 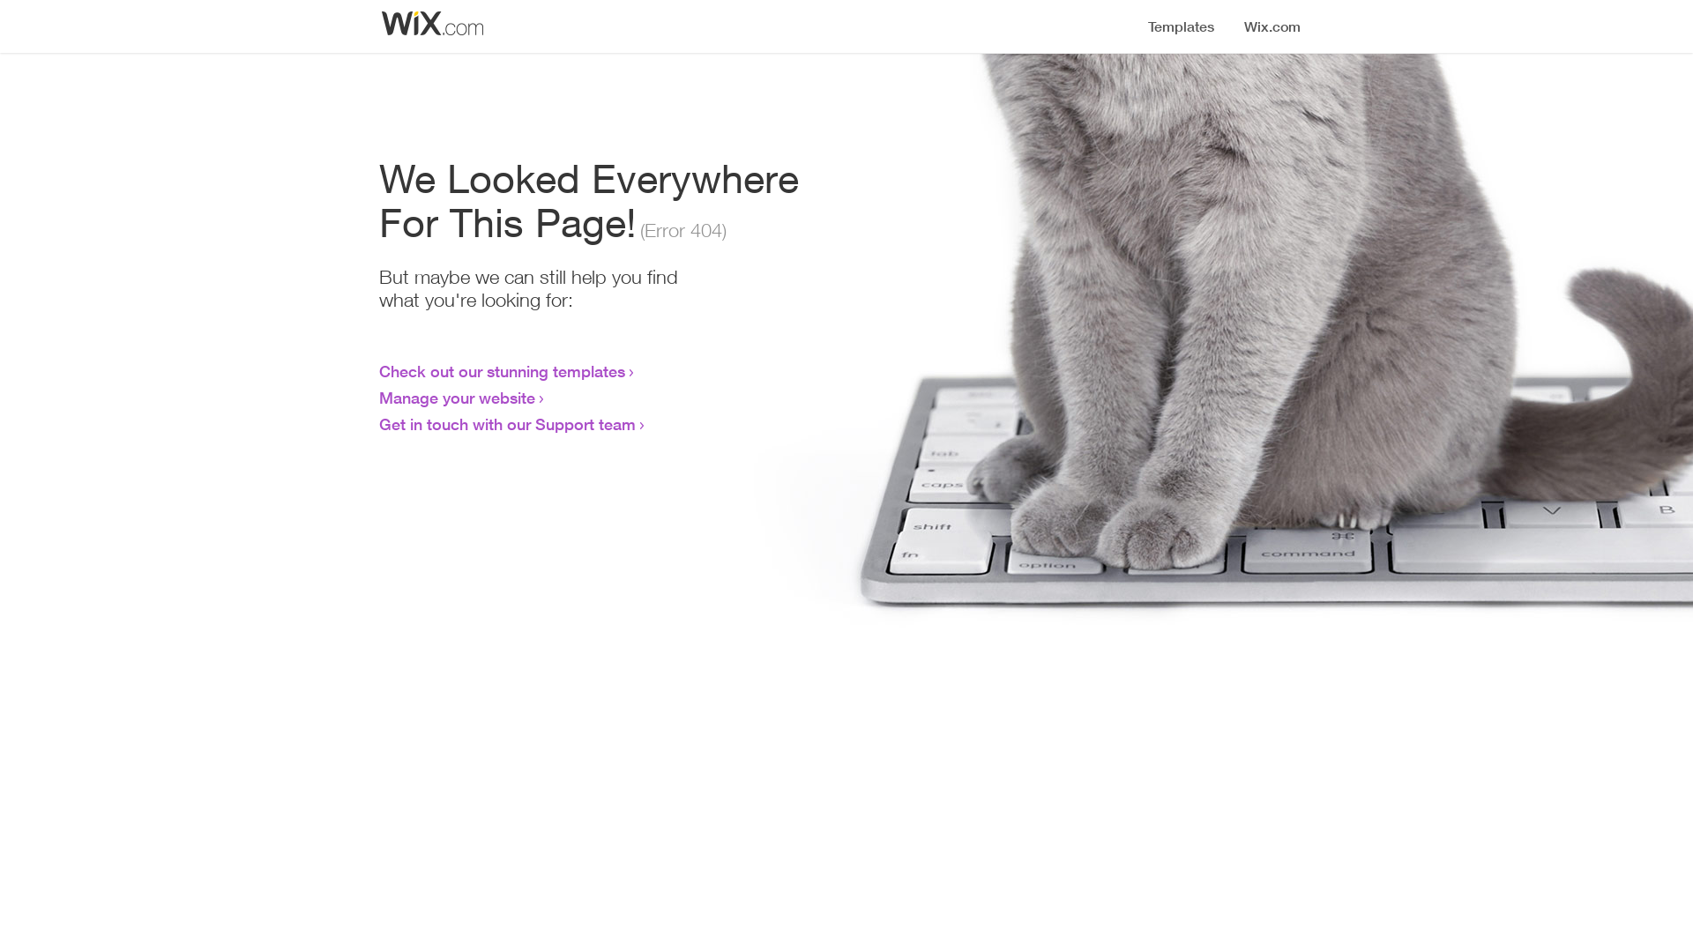 I want to click on Check out our stunning templates, so click(x=503, y=371).